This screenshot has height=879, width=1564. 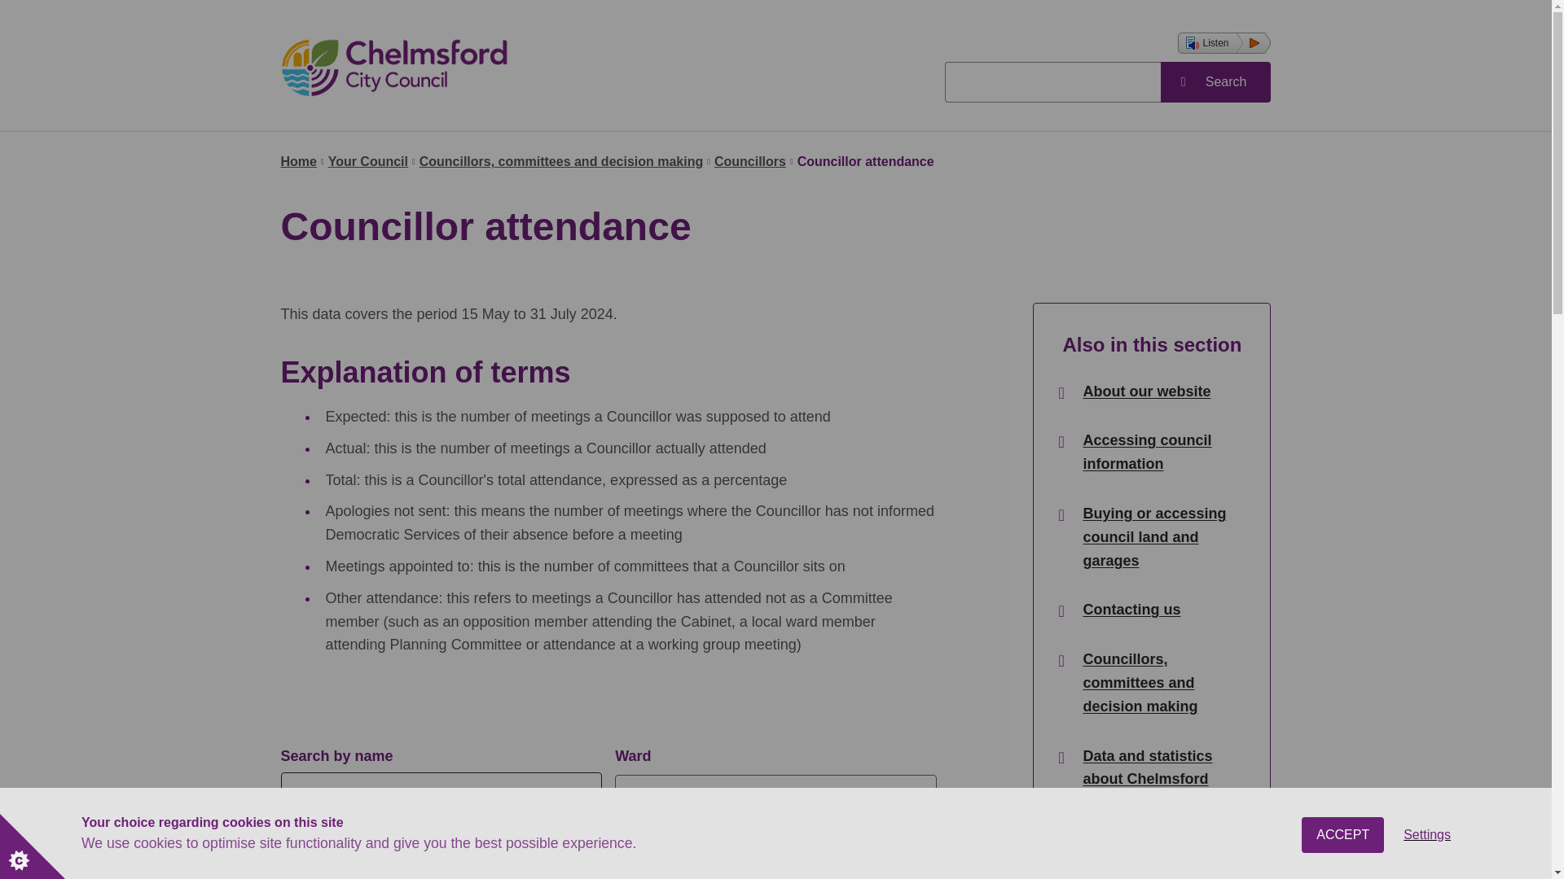 What do you see at coordinates (1162, 682) in the screenshot?
I see `Councillors, committees and decision making` at bounding box center [1162, 682].